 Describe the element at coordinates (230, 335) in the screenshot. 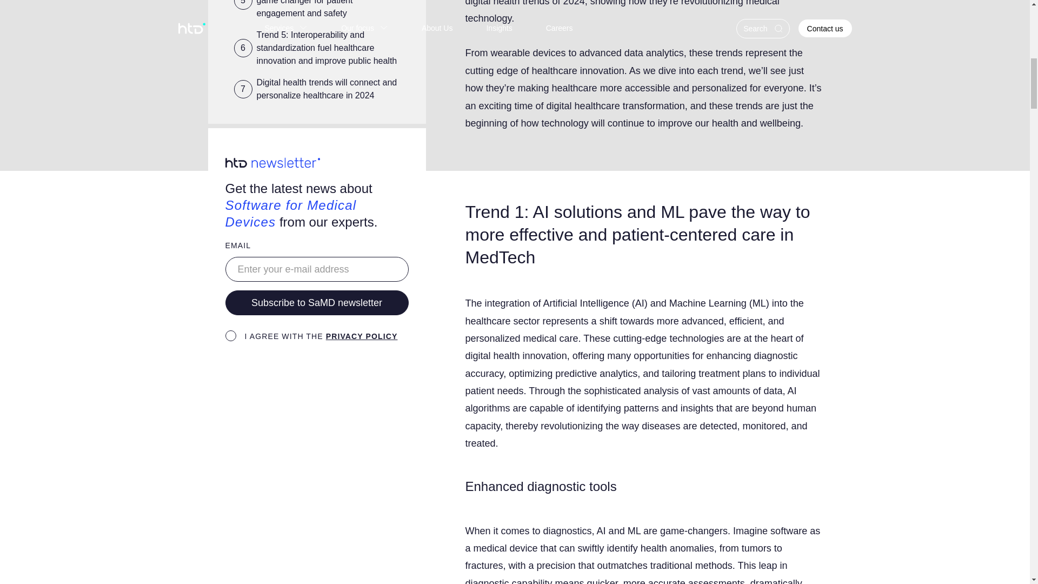

I see `on` at that location.